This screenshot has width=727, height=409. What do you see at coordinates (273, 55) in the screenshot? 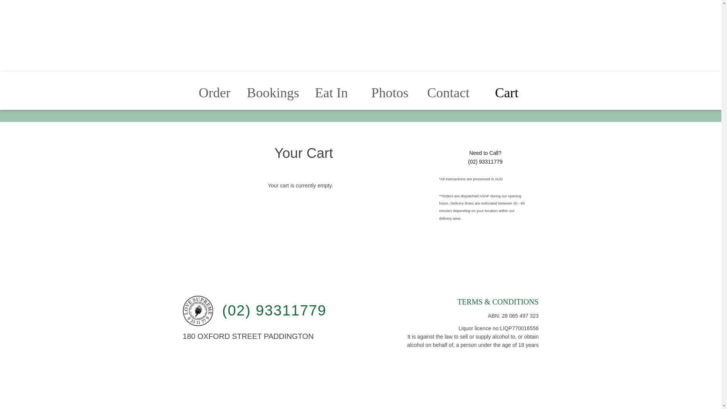
I see `Bookings` at bounding box center [273, 55].